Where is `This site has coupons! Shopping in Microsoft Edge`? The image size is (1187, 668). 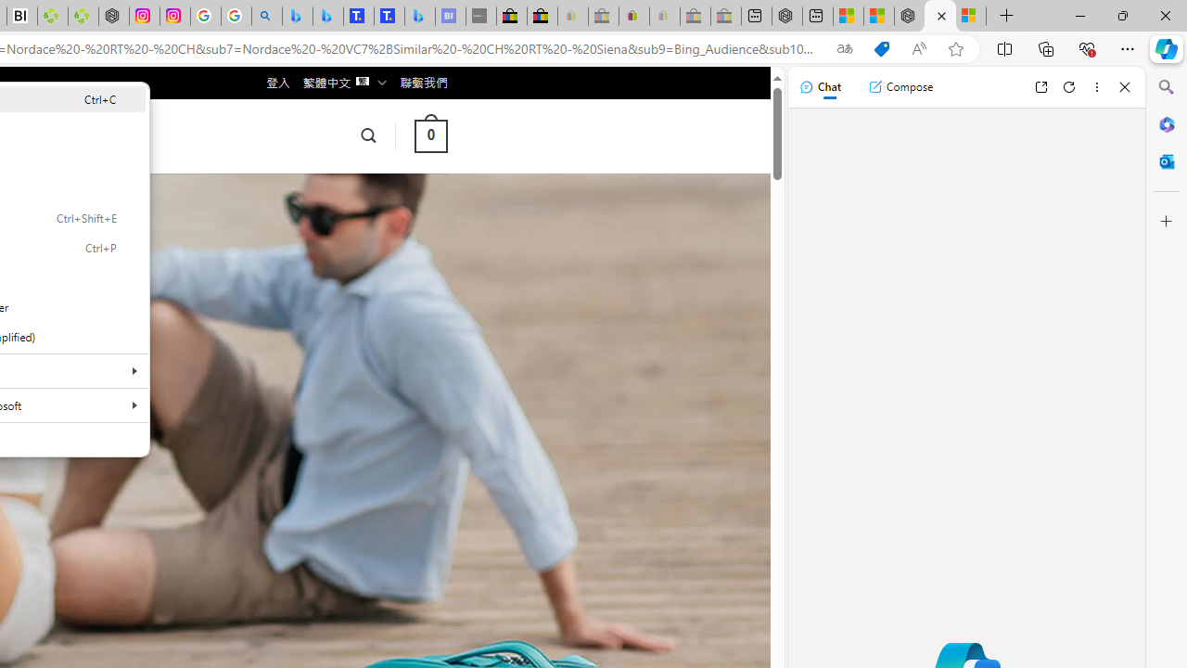
This site has coupons! Shopping in Microsoft Edge is located at coordinates (881, 49).